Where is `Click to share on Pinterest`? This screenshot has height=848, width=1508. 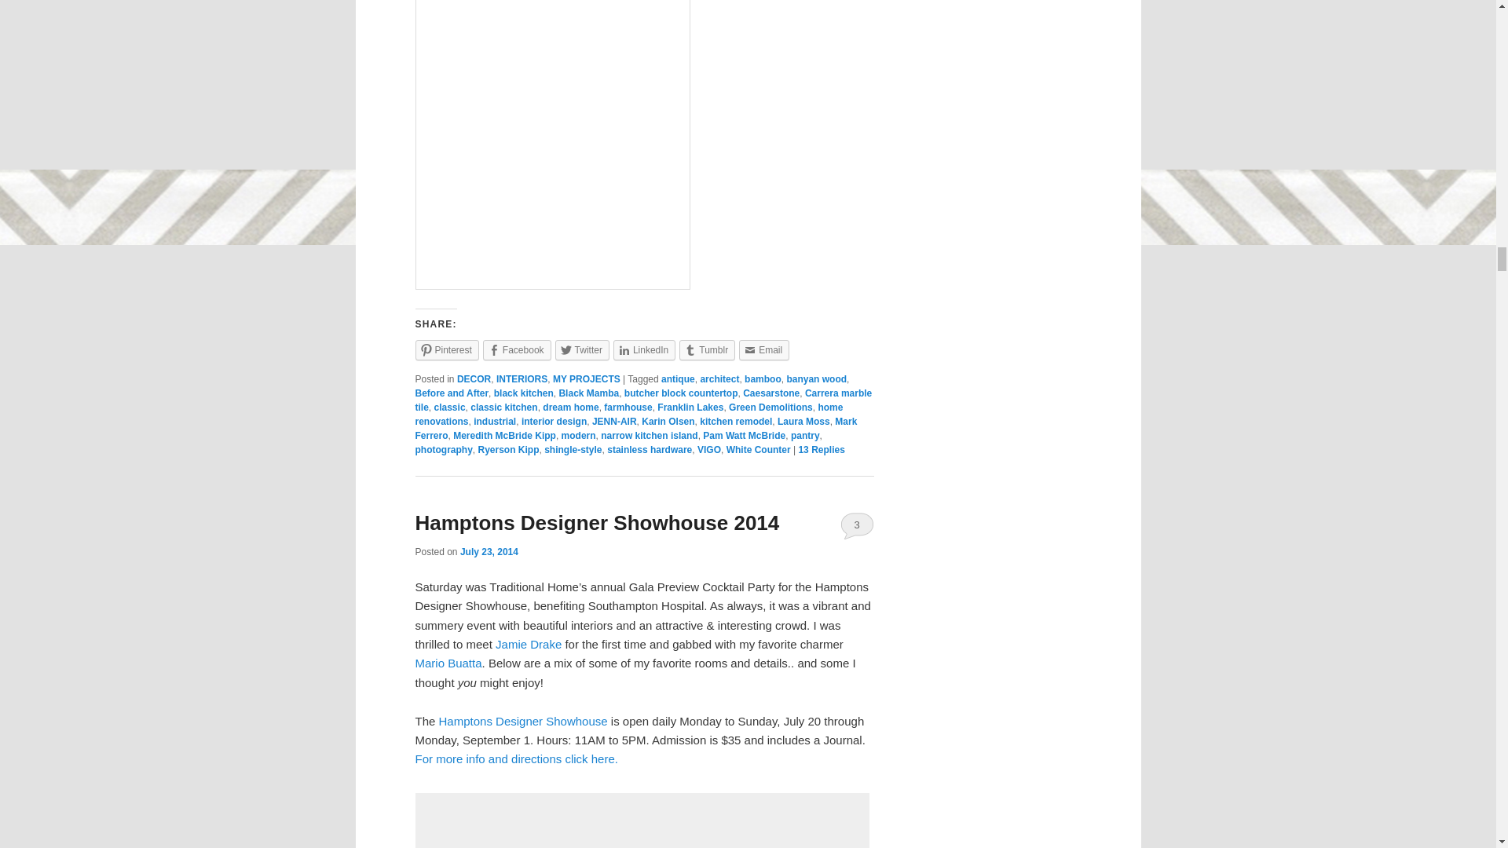
Click to share on Pinterest is located at coordinates (446, 349).